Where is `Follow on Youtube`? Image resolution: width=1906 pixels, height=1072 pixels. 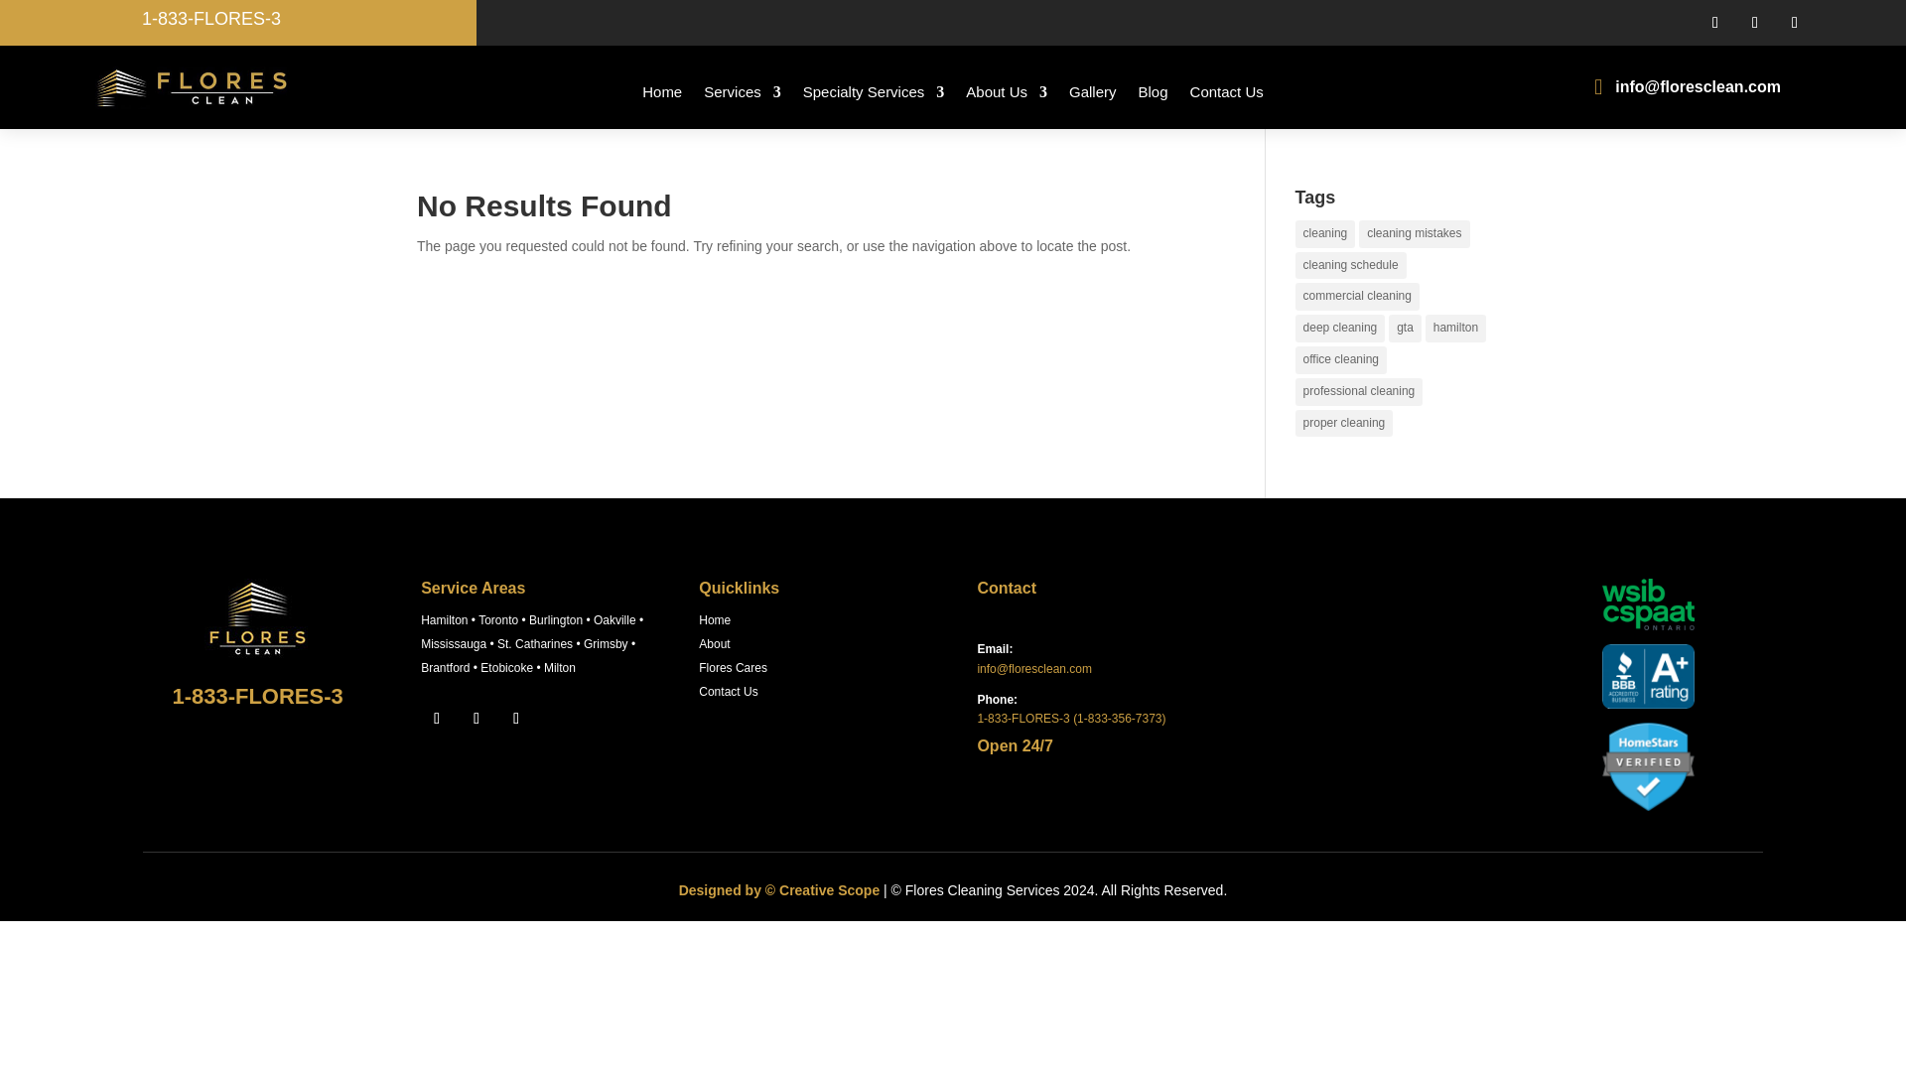 Follow on Youtube is located at coordinates (1795, 22).